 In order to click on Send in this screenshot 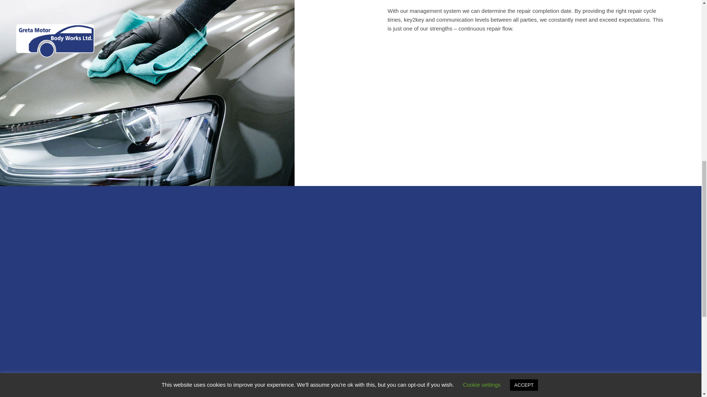, I will do `click(526, 353)`.